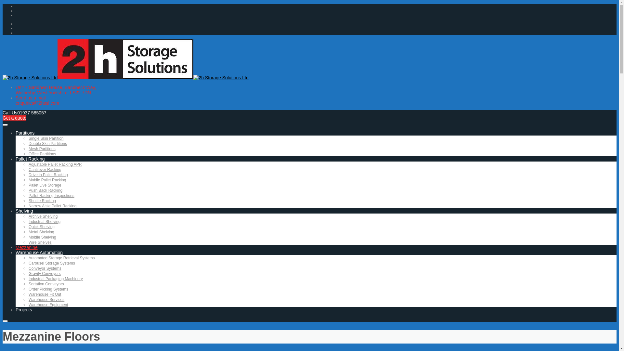  Describe the element at coordinates (46, 284) in the screenshot. I see `Sortation Conveyors` at that location.